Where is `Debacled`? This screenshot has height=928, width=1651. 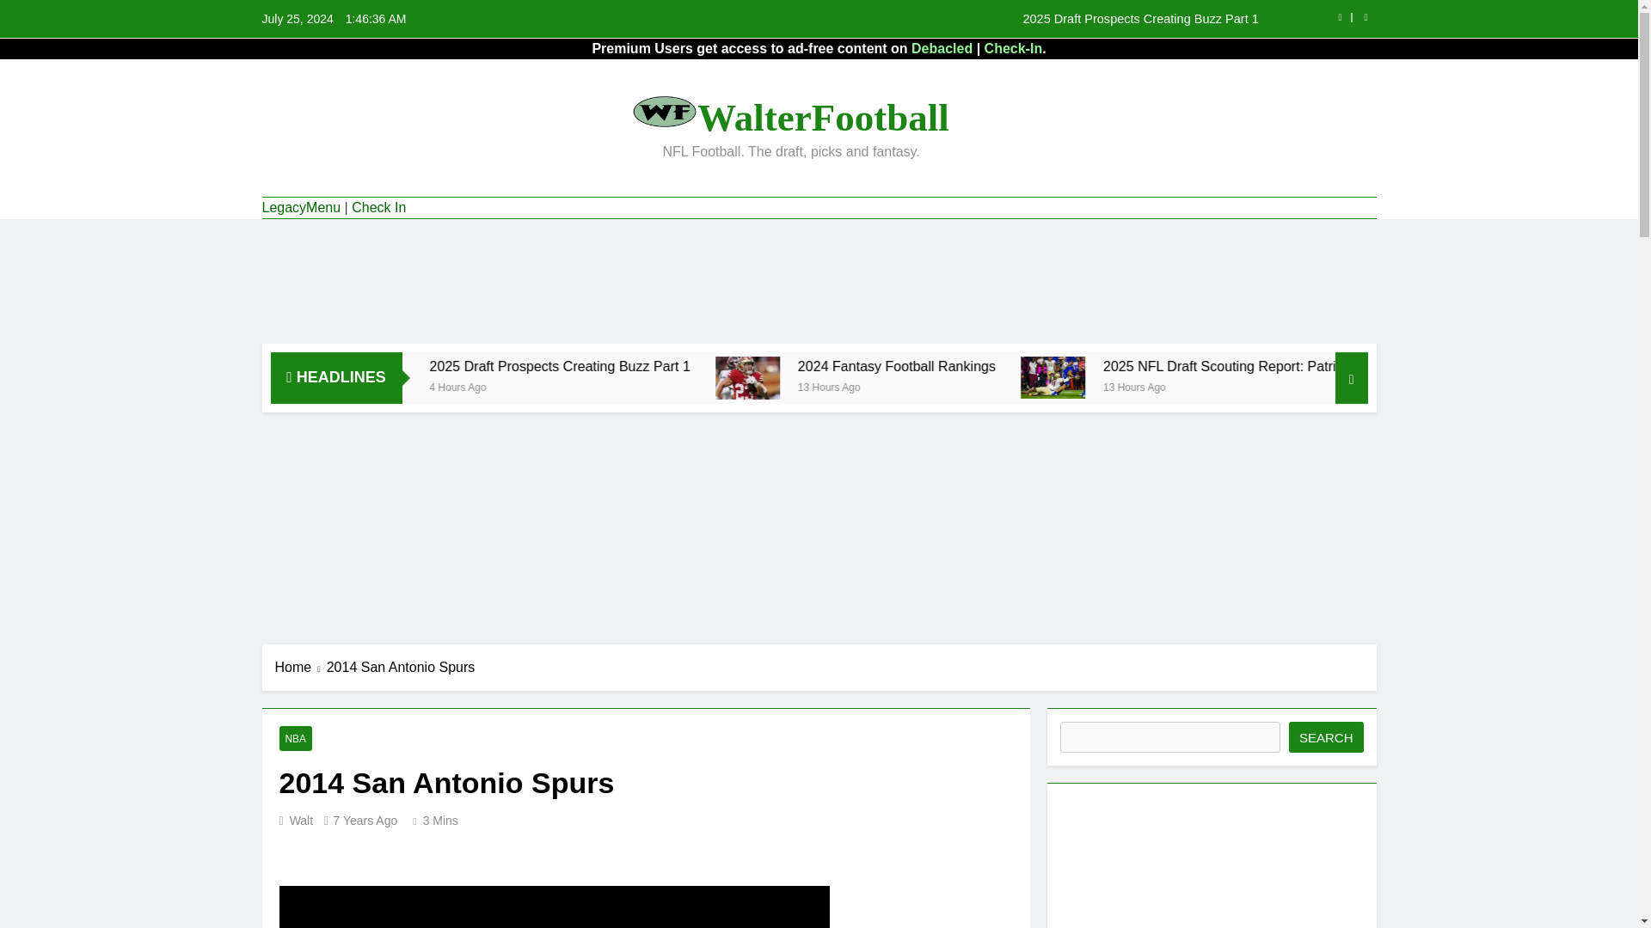
Debacled is located at coordinates (941, 48).